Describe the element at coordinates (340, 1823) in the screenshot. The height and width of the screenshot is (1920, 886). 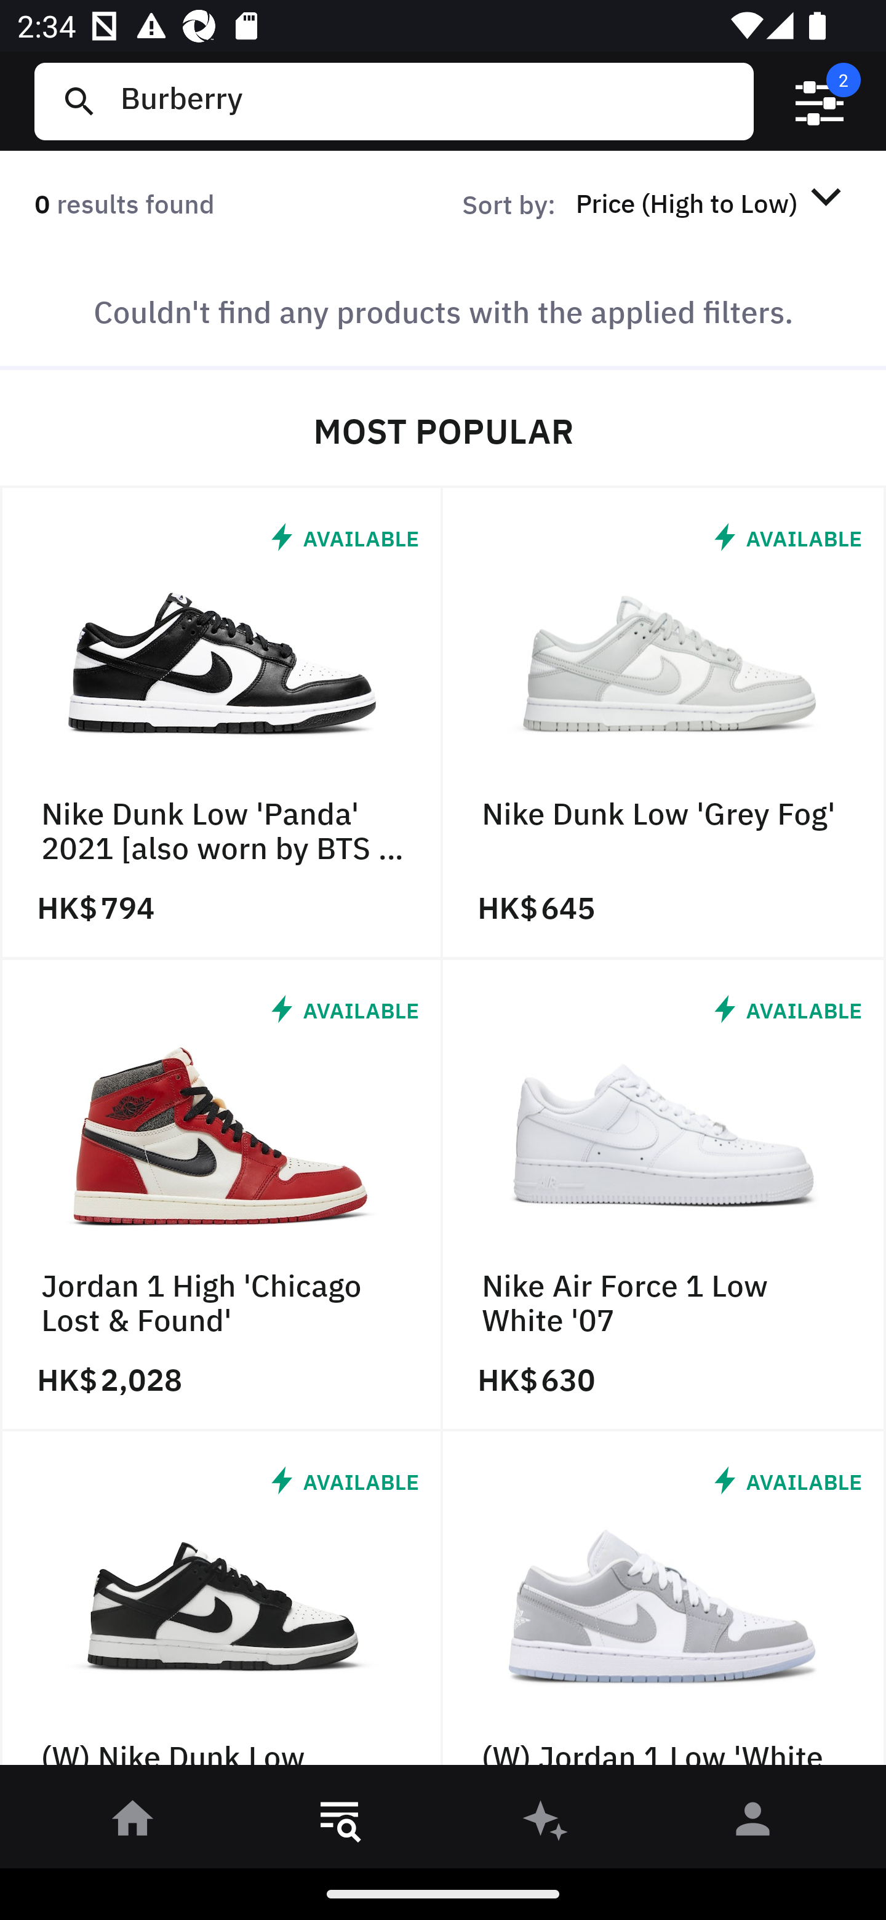
I see `󱎸` at that location.